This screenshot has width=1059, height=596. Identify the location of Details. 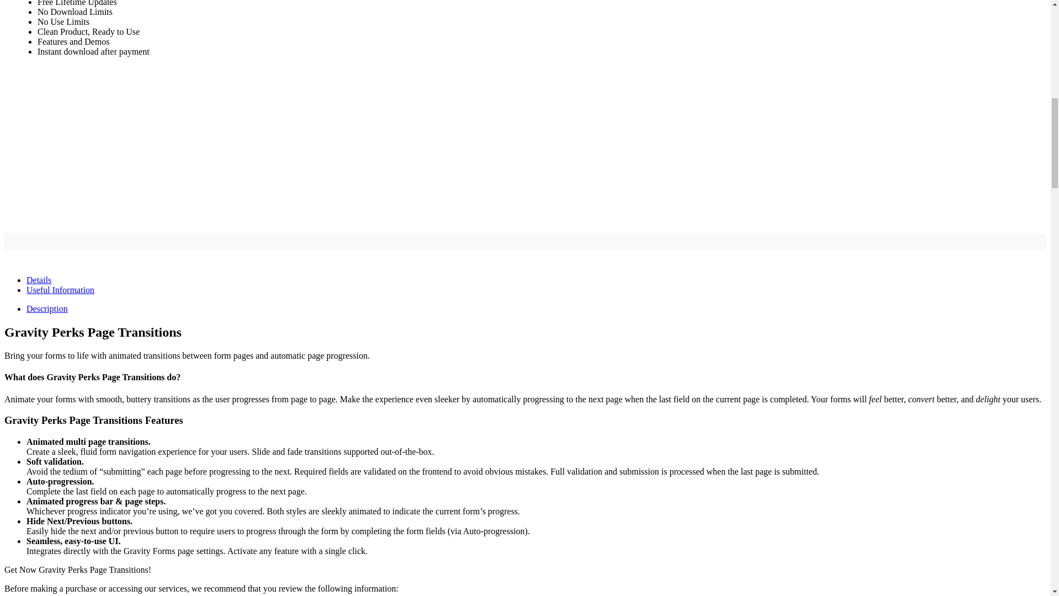
(39, 280).